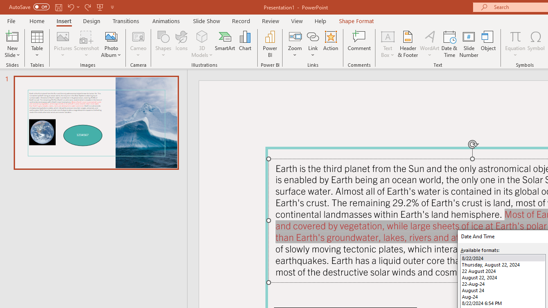  I want to click on Link, so click(313, 44).